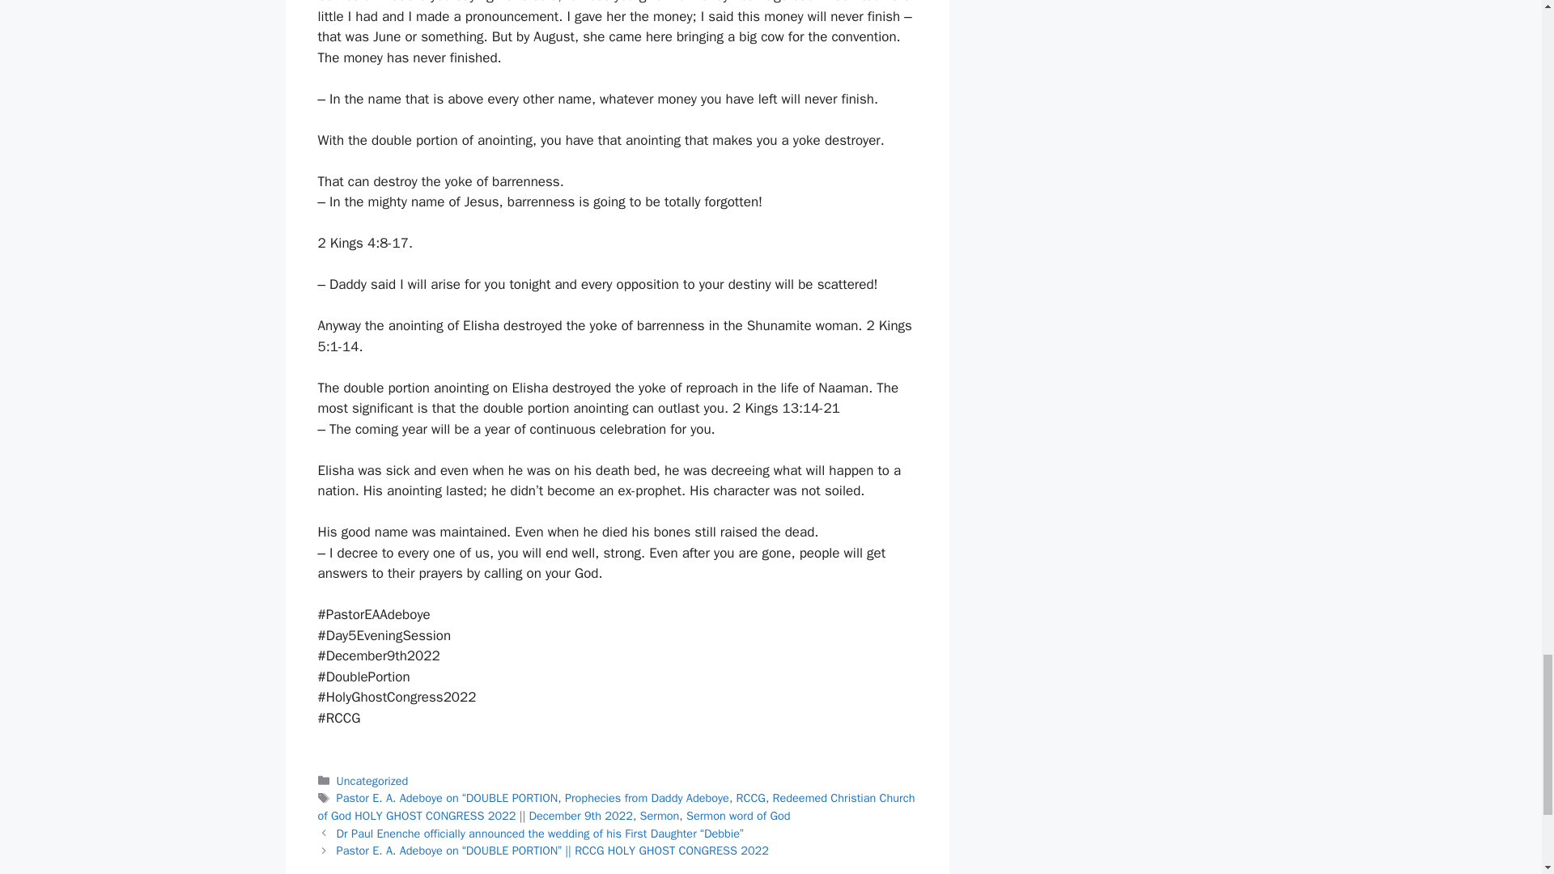 This screenshot has width=1554, height=874. What do you see at coordinates (372, 780) in the screenshot?
I see `Uncategorized` at bounding box center [372, 780].